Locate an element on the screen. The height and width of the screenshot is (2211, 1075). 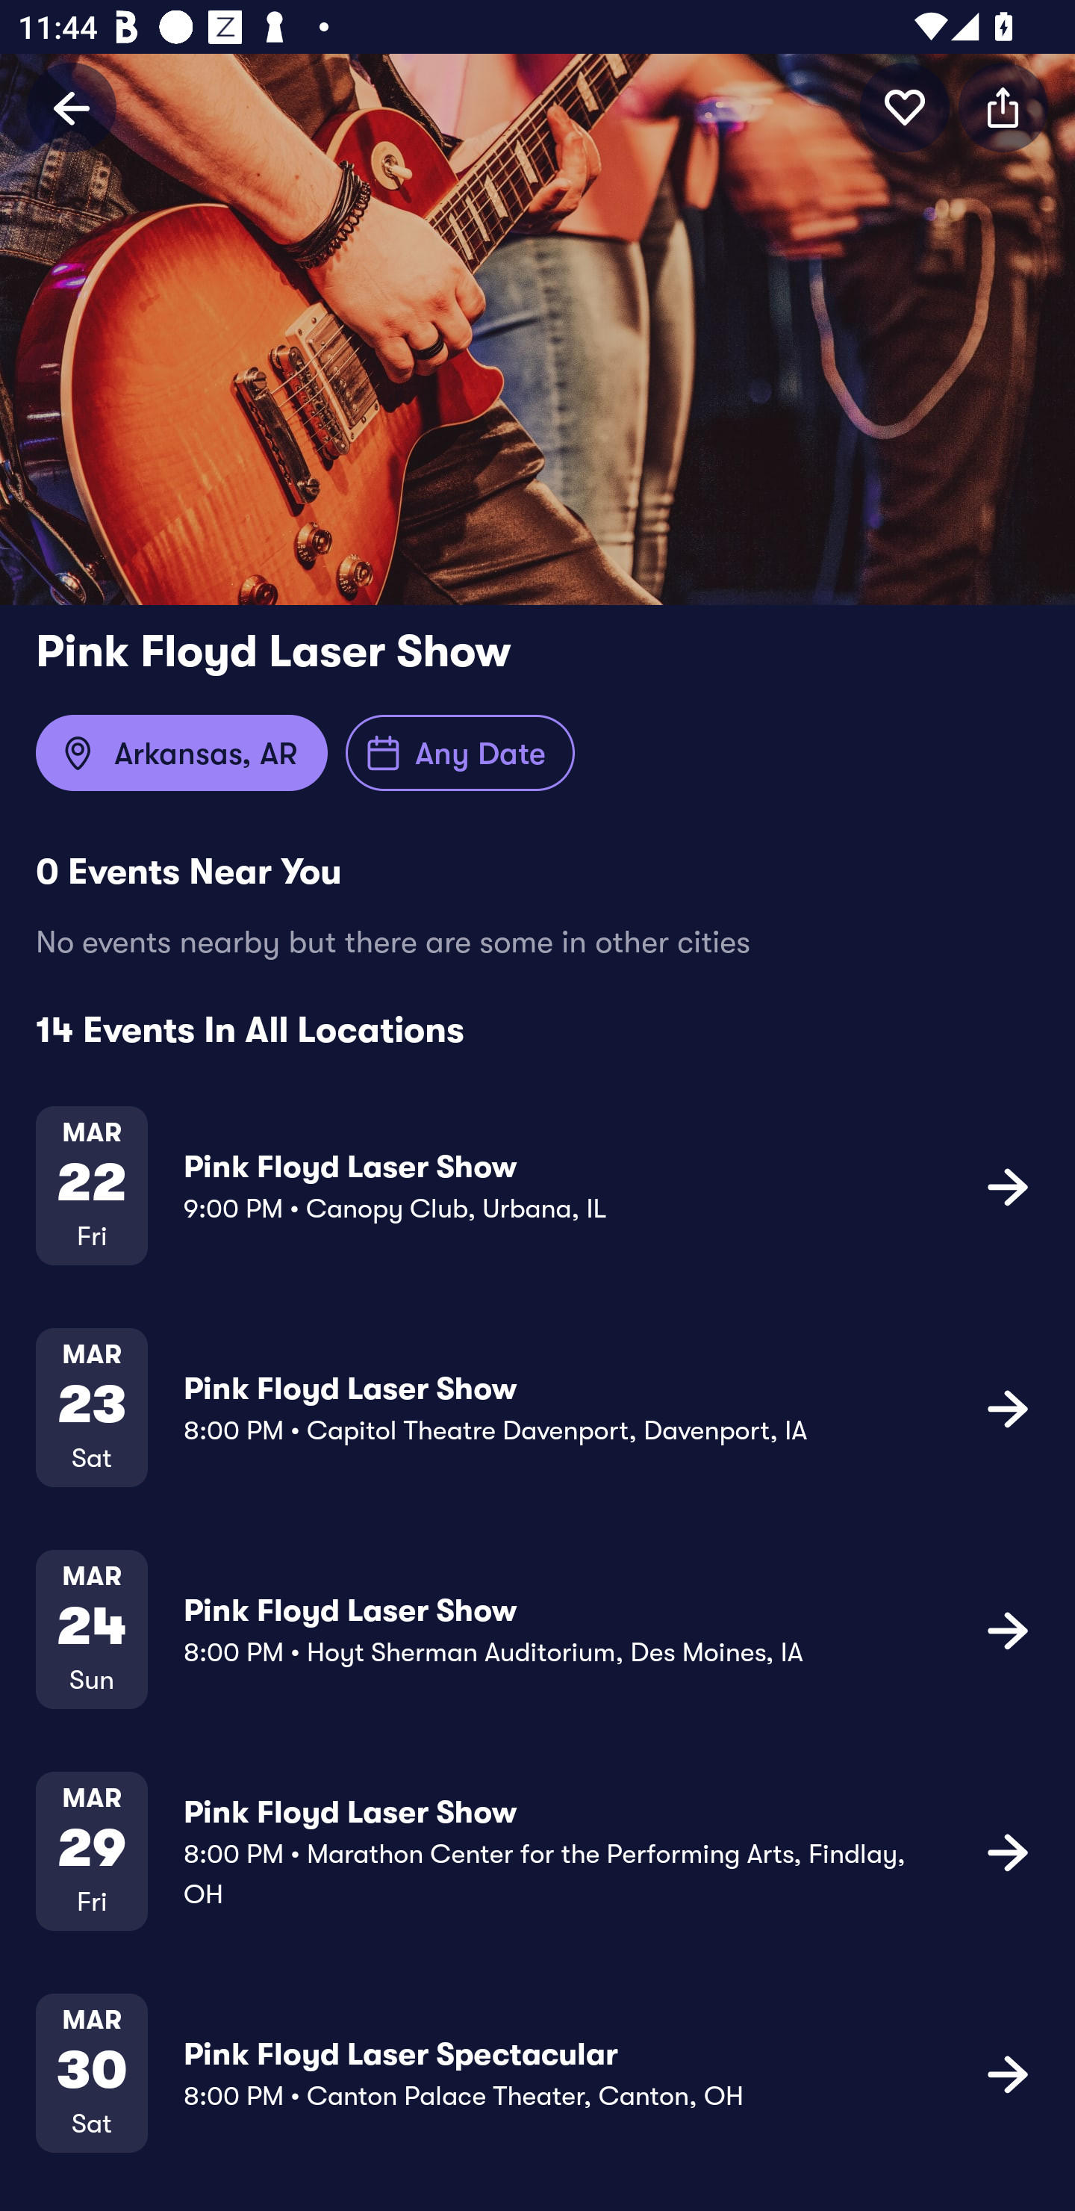
icon button is located at coordinates (1003, 107).